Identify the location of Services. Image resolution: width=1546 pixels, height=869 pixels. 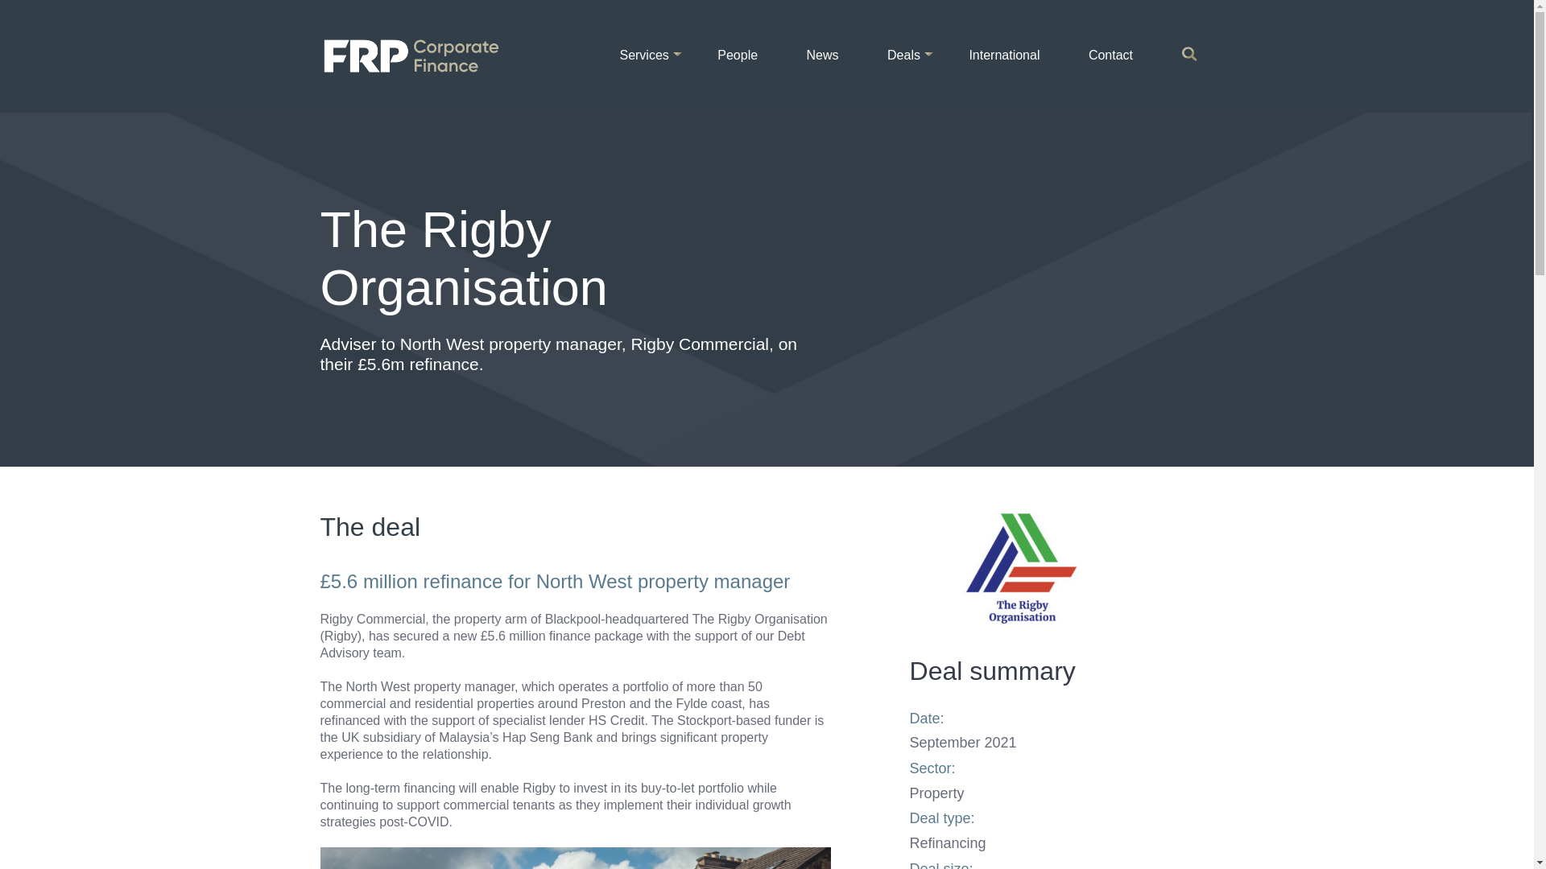
(643, 55).